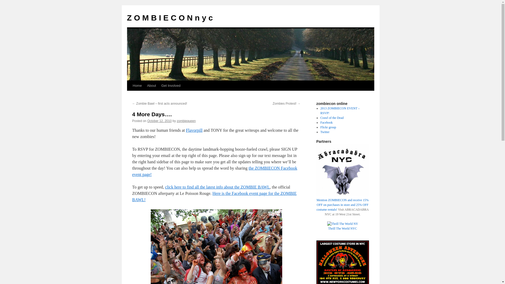  What do you see at coordinates (326, 123) in the screenshot?
I see `Facebook` at bounding box center [326, 123].